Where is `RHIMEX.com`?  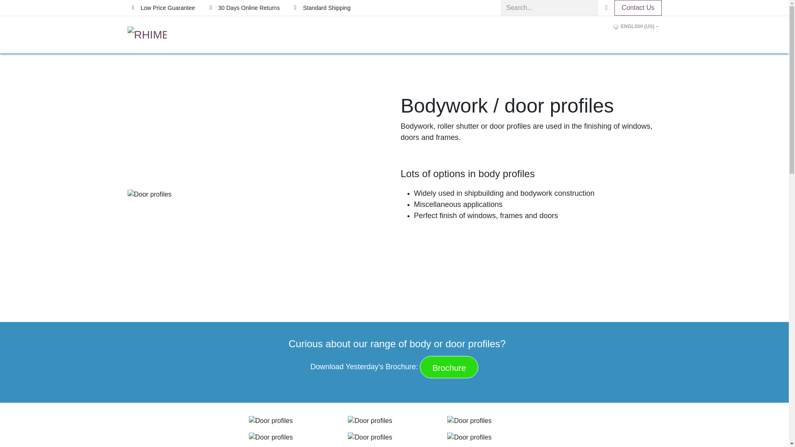 RHIMEX.com is located at coordinates (147, 34).